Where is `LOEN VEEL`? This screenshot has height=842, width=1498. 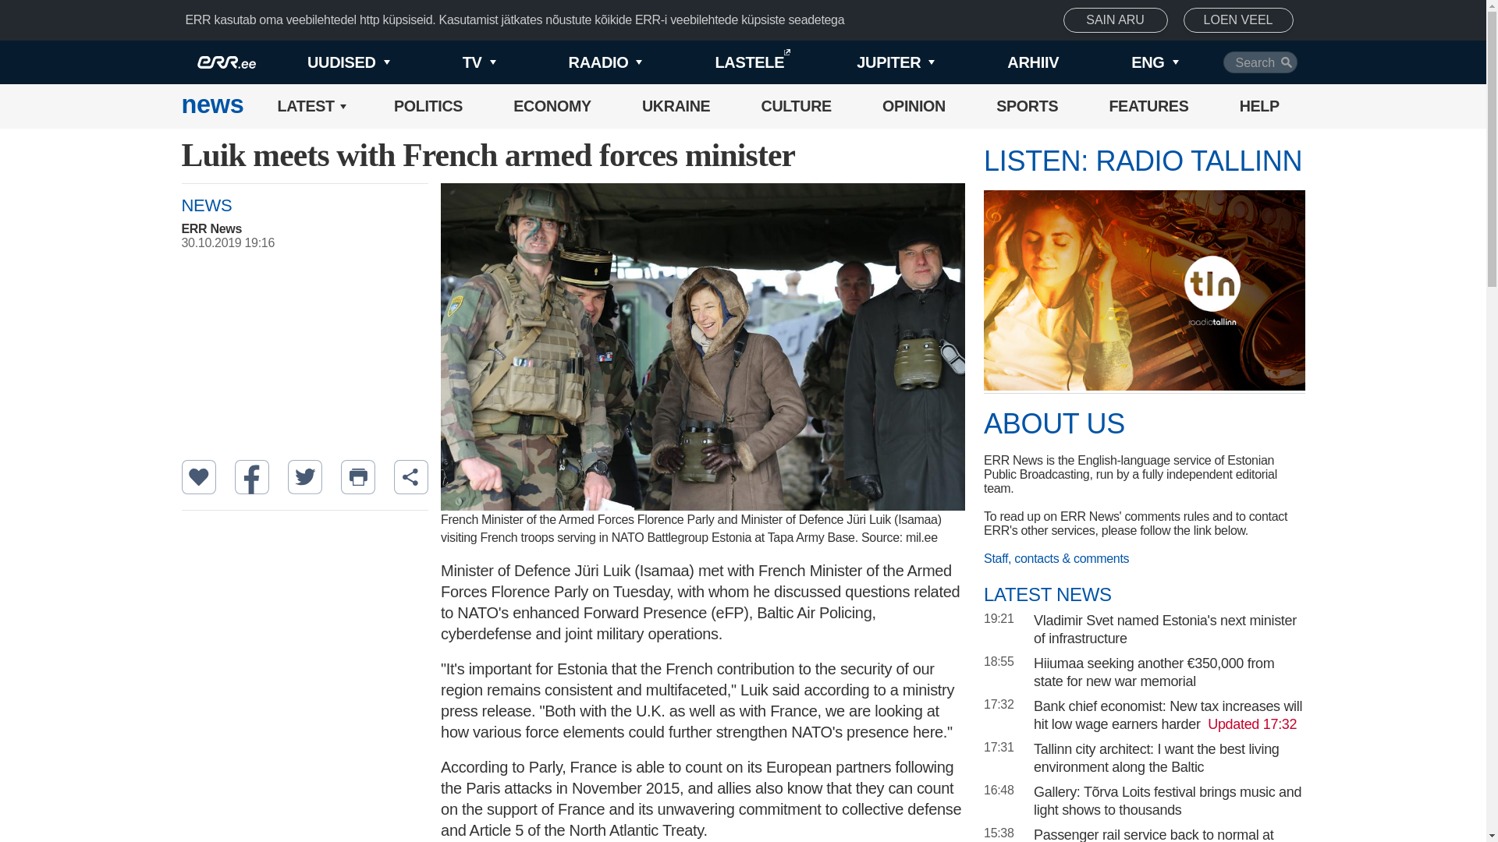
LOEN VEEL is located at coordinates (1238, 20).